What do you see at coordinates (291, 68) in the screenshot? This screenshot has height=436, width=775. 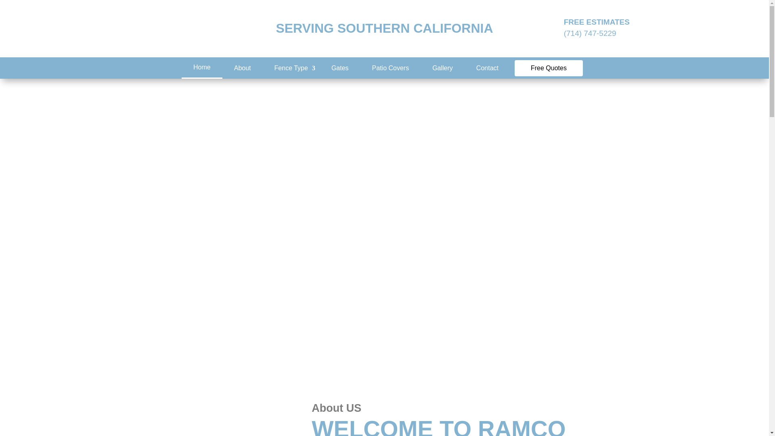 I see `Fence Type` at bounding box center [291, 68].